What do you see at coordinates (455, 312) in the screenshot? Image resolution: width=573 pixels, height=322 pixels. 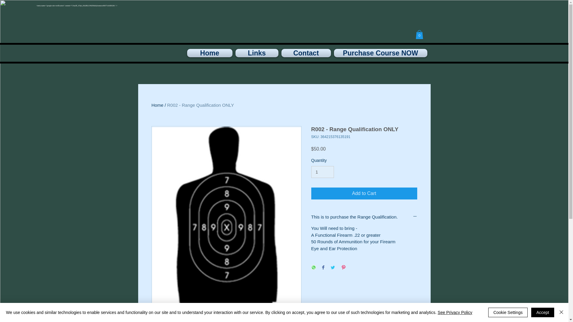 I see `See Privacy Policy` at bounding box center [455, 312].